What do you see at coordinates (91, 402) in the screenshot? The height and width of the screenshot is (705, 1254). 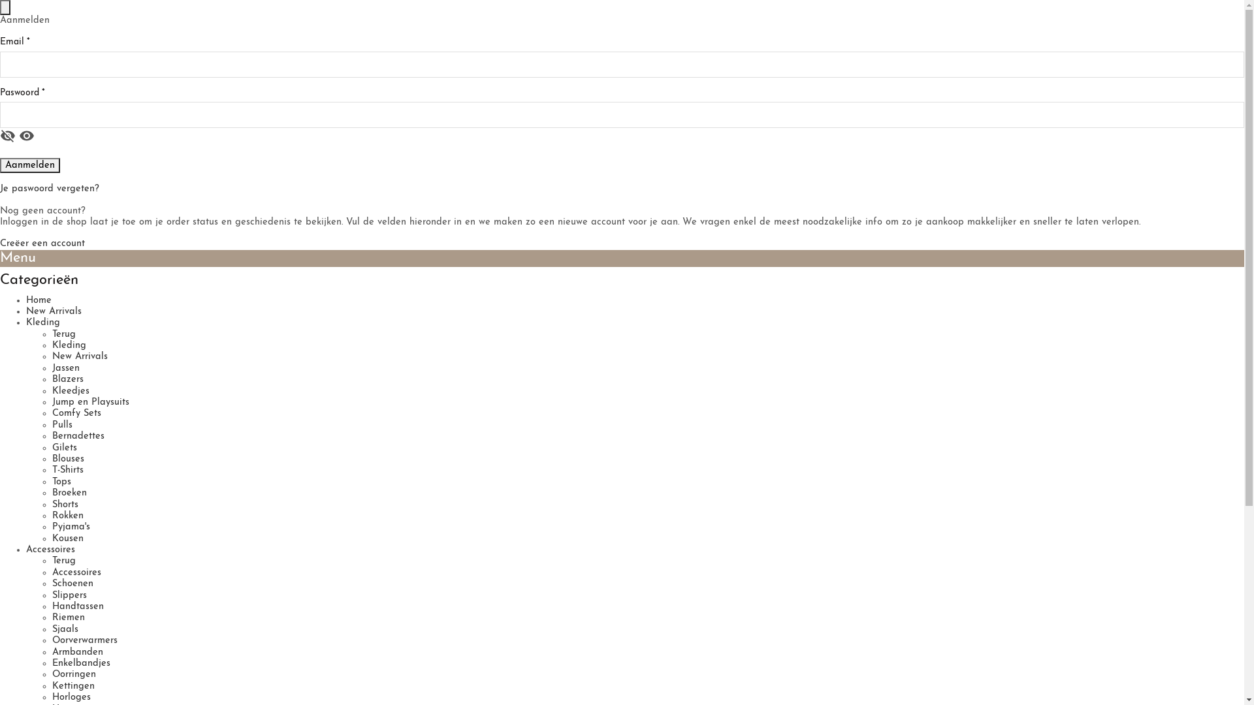 I see `Jump en Playsuits` at bounding box center [91, 402].